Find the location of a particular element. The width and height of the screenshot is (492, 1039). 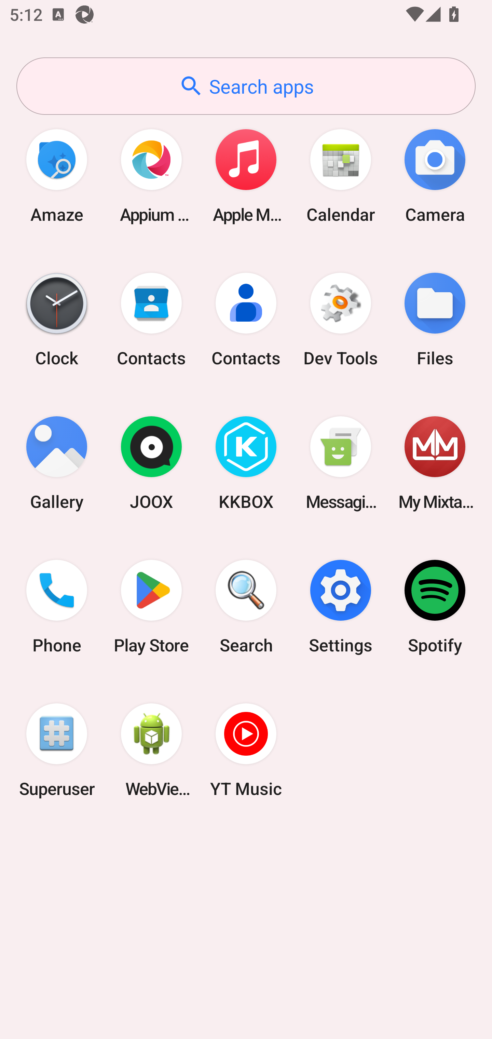

Appium Settings is located at coordinates (151, 176).